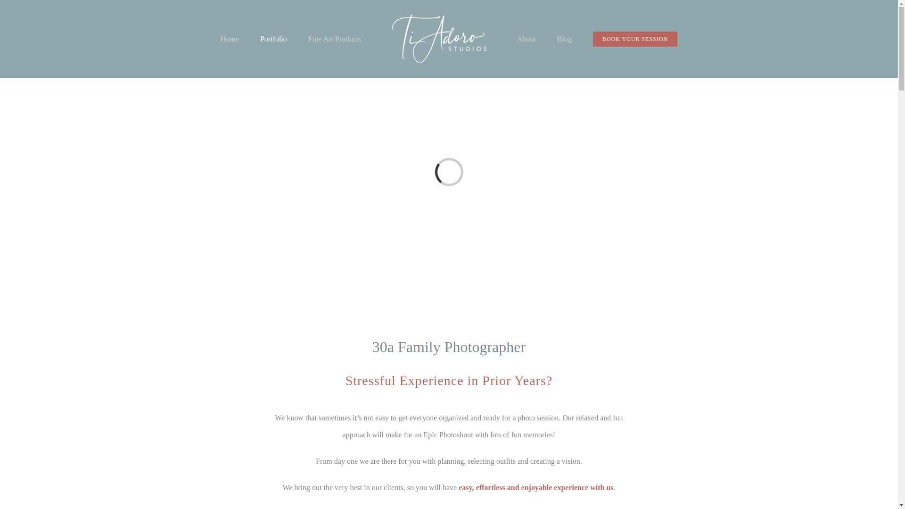 The height and width of the screenshot is (509, 905). I want to click on Fine Art Products, so click(335, 38).